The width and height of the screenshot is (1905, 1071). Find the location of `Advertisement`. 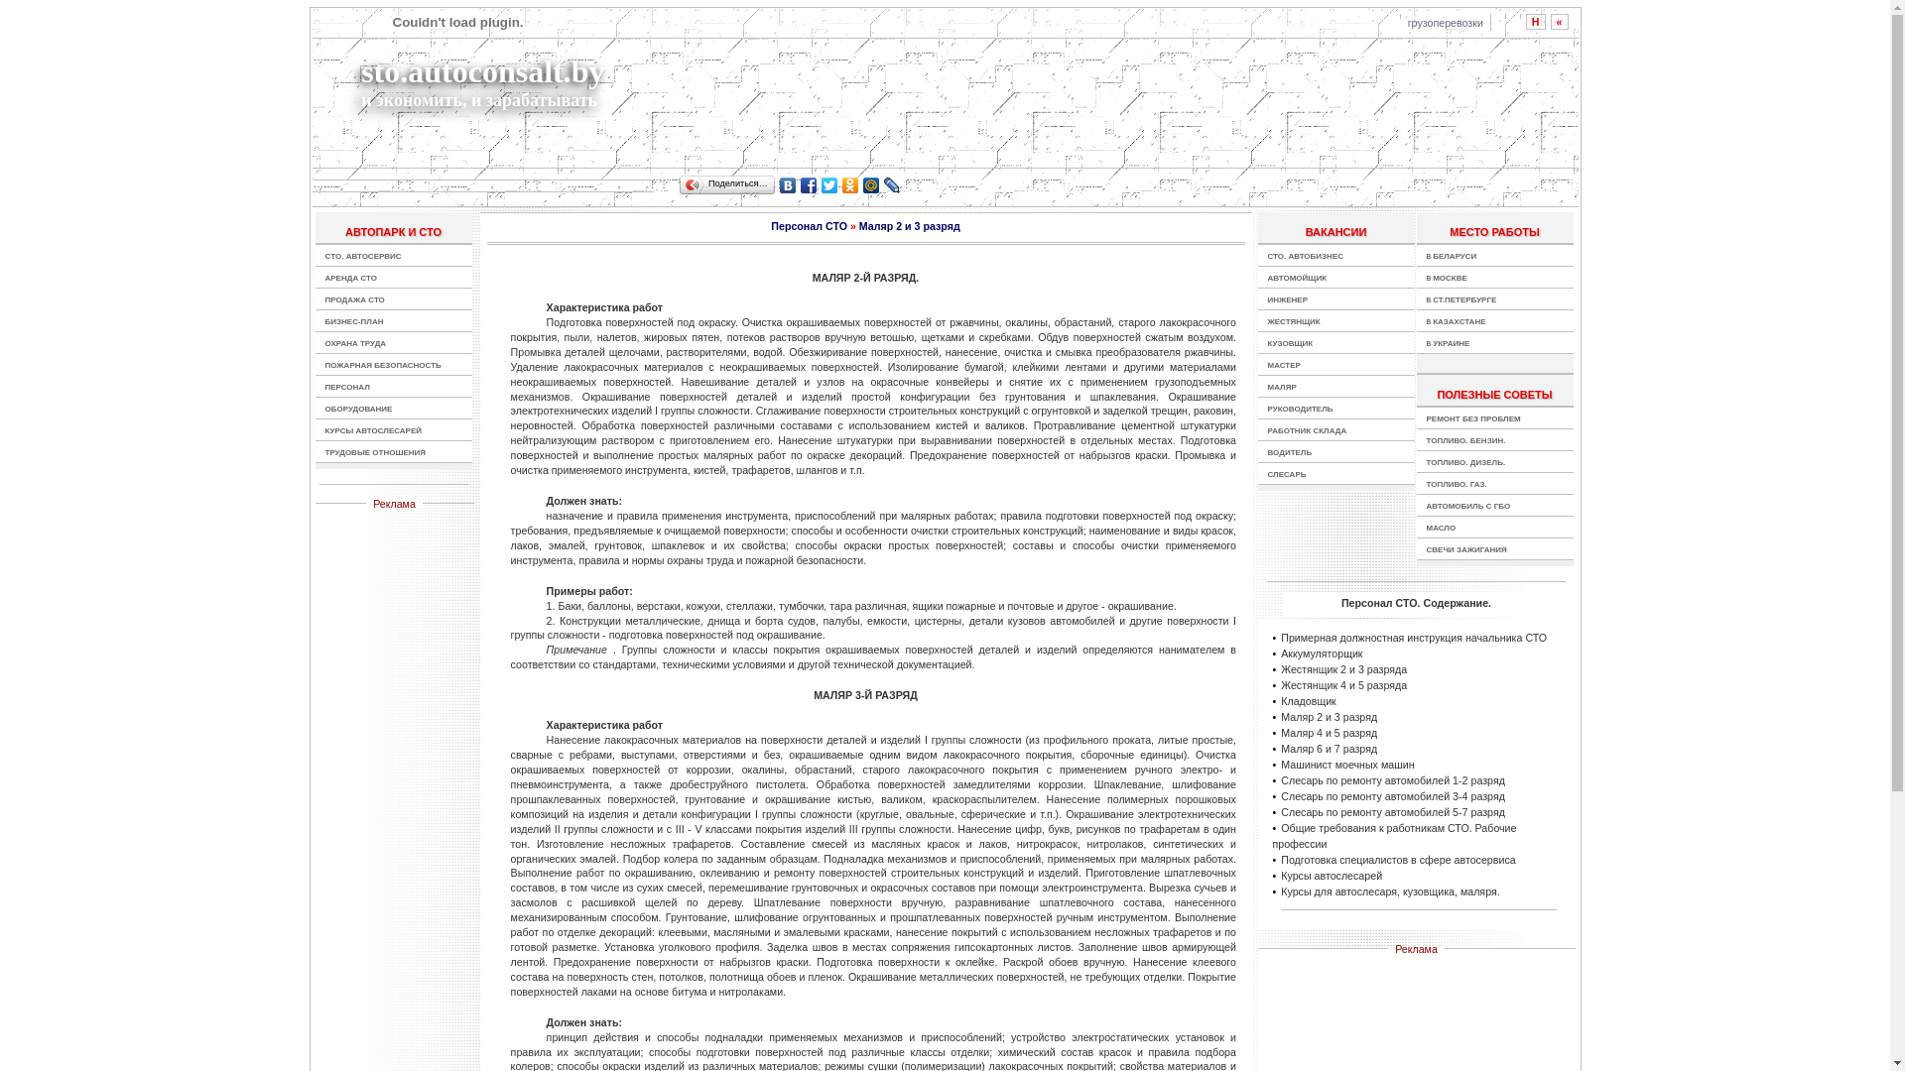

Advertisement is located at coordinates (1053, 88).